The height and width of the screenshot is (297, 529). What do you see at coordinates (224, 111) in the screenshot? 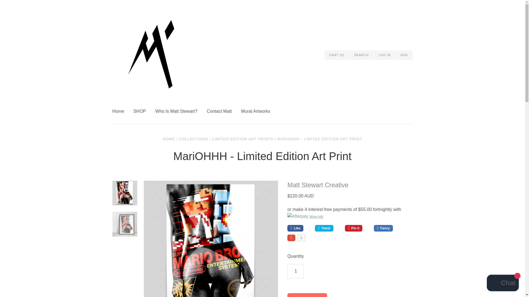
I see `Contact Matt` at bounding box center [224, 111].